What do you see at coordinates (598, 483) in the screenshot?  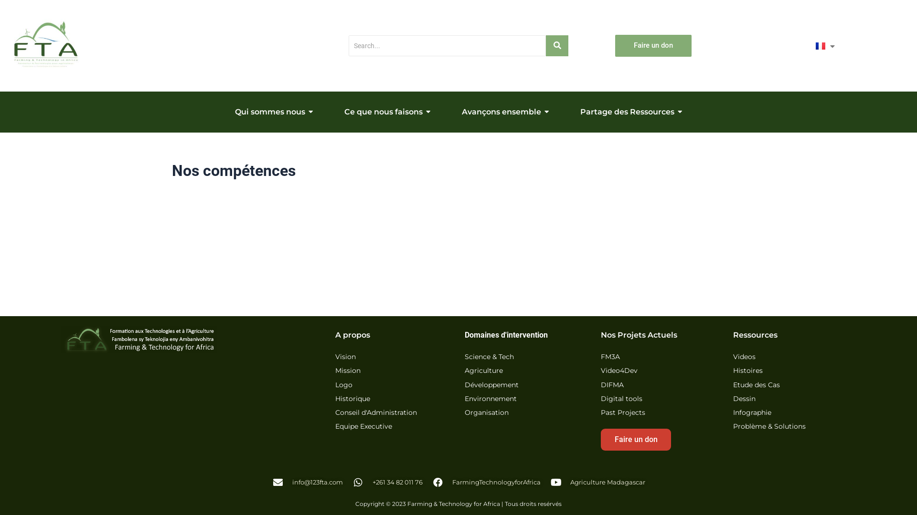 I see `Agriculture Madagascar` at bounding box center [598, 483].